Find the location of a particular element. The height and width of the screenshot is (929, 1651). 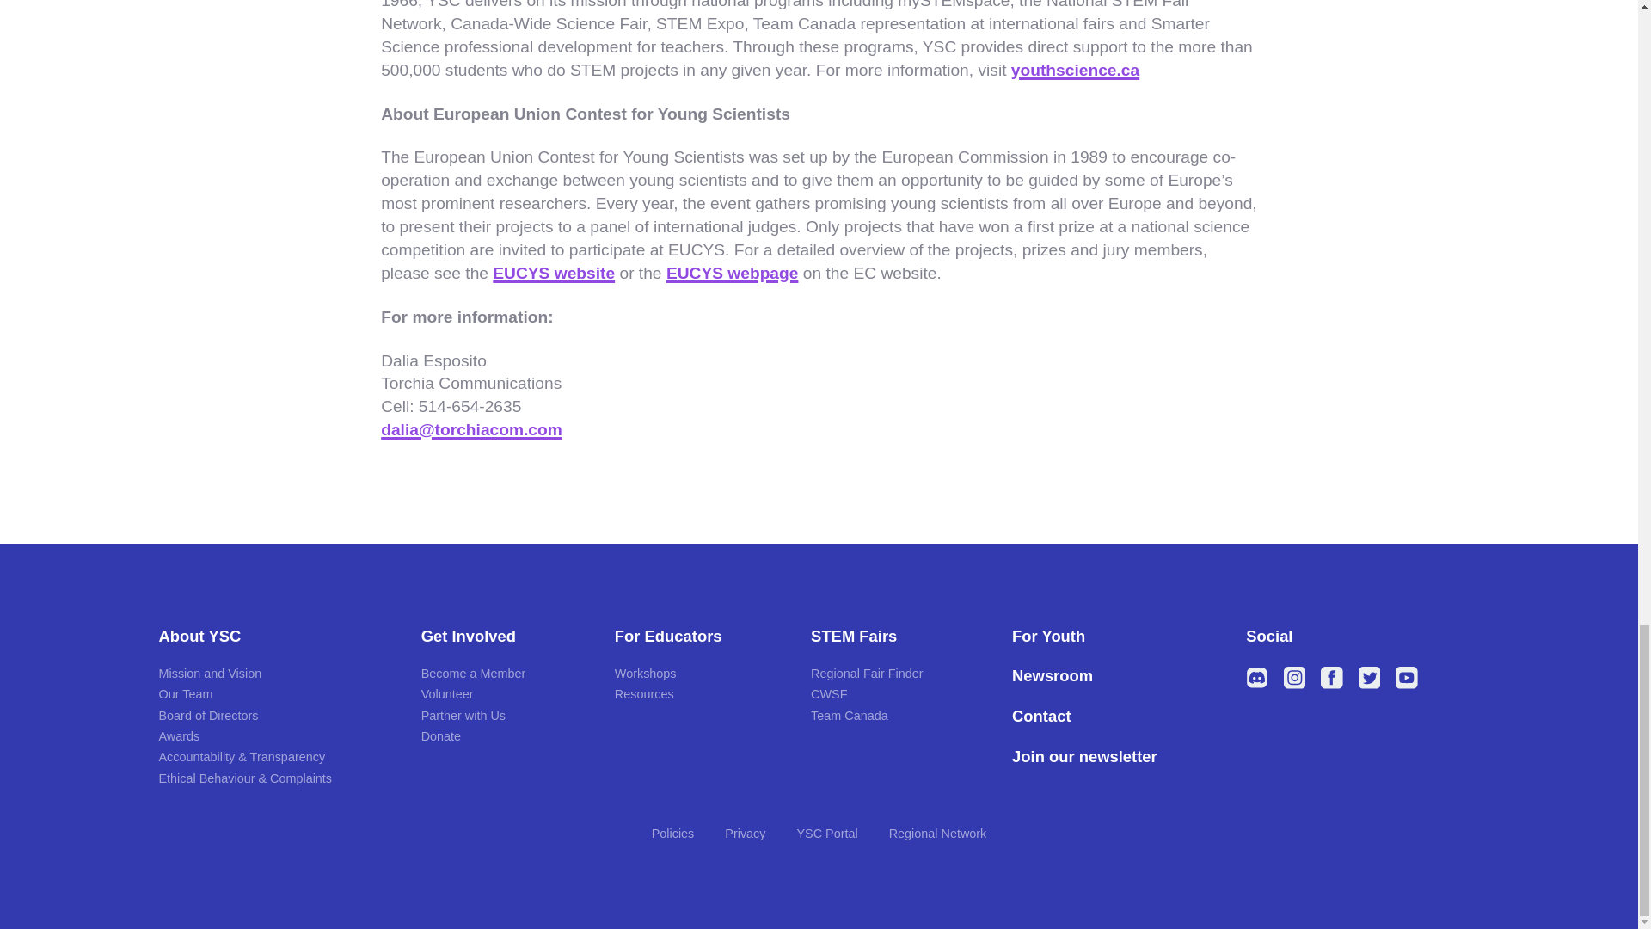

Become a Member is located at coordinates (473, 673).